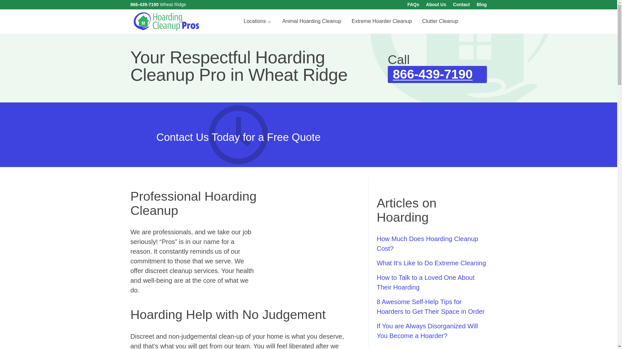 Image resolution: width=622 pixels, height=349 pixels. Describe the element at coordinates (257, 21) in the screenshot. I see `Locations` at that location.